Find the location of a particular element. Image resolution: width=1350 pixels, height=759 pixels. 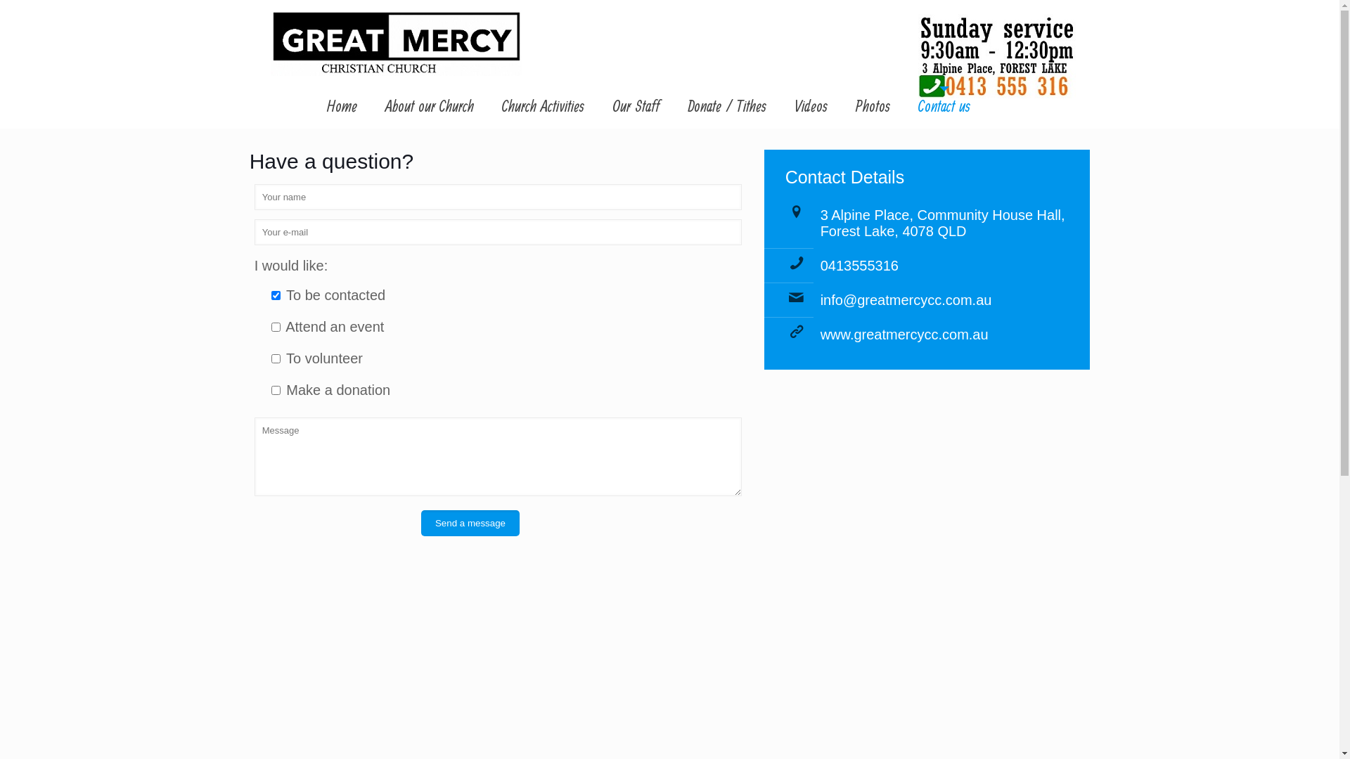

Church Activities is located at coordinates (543, 108).